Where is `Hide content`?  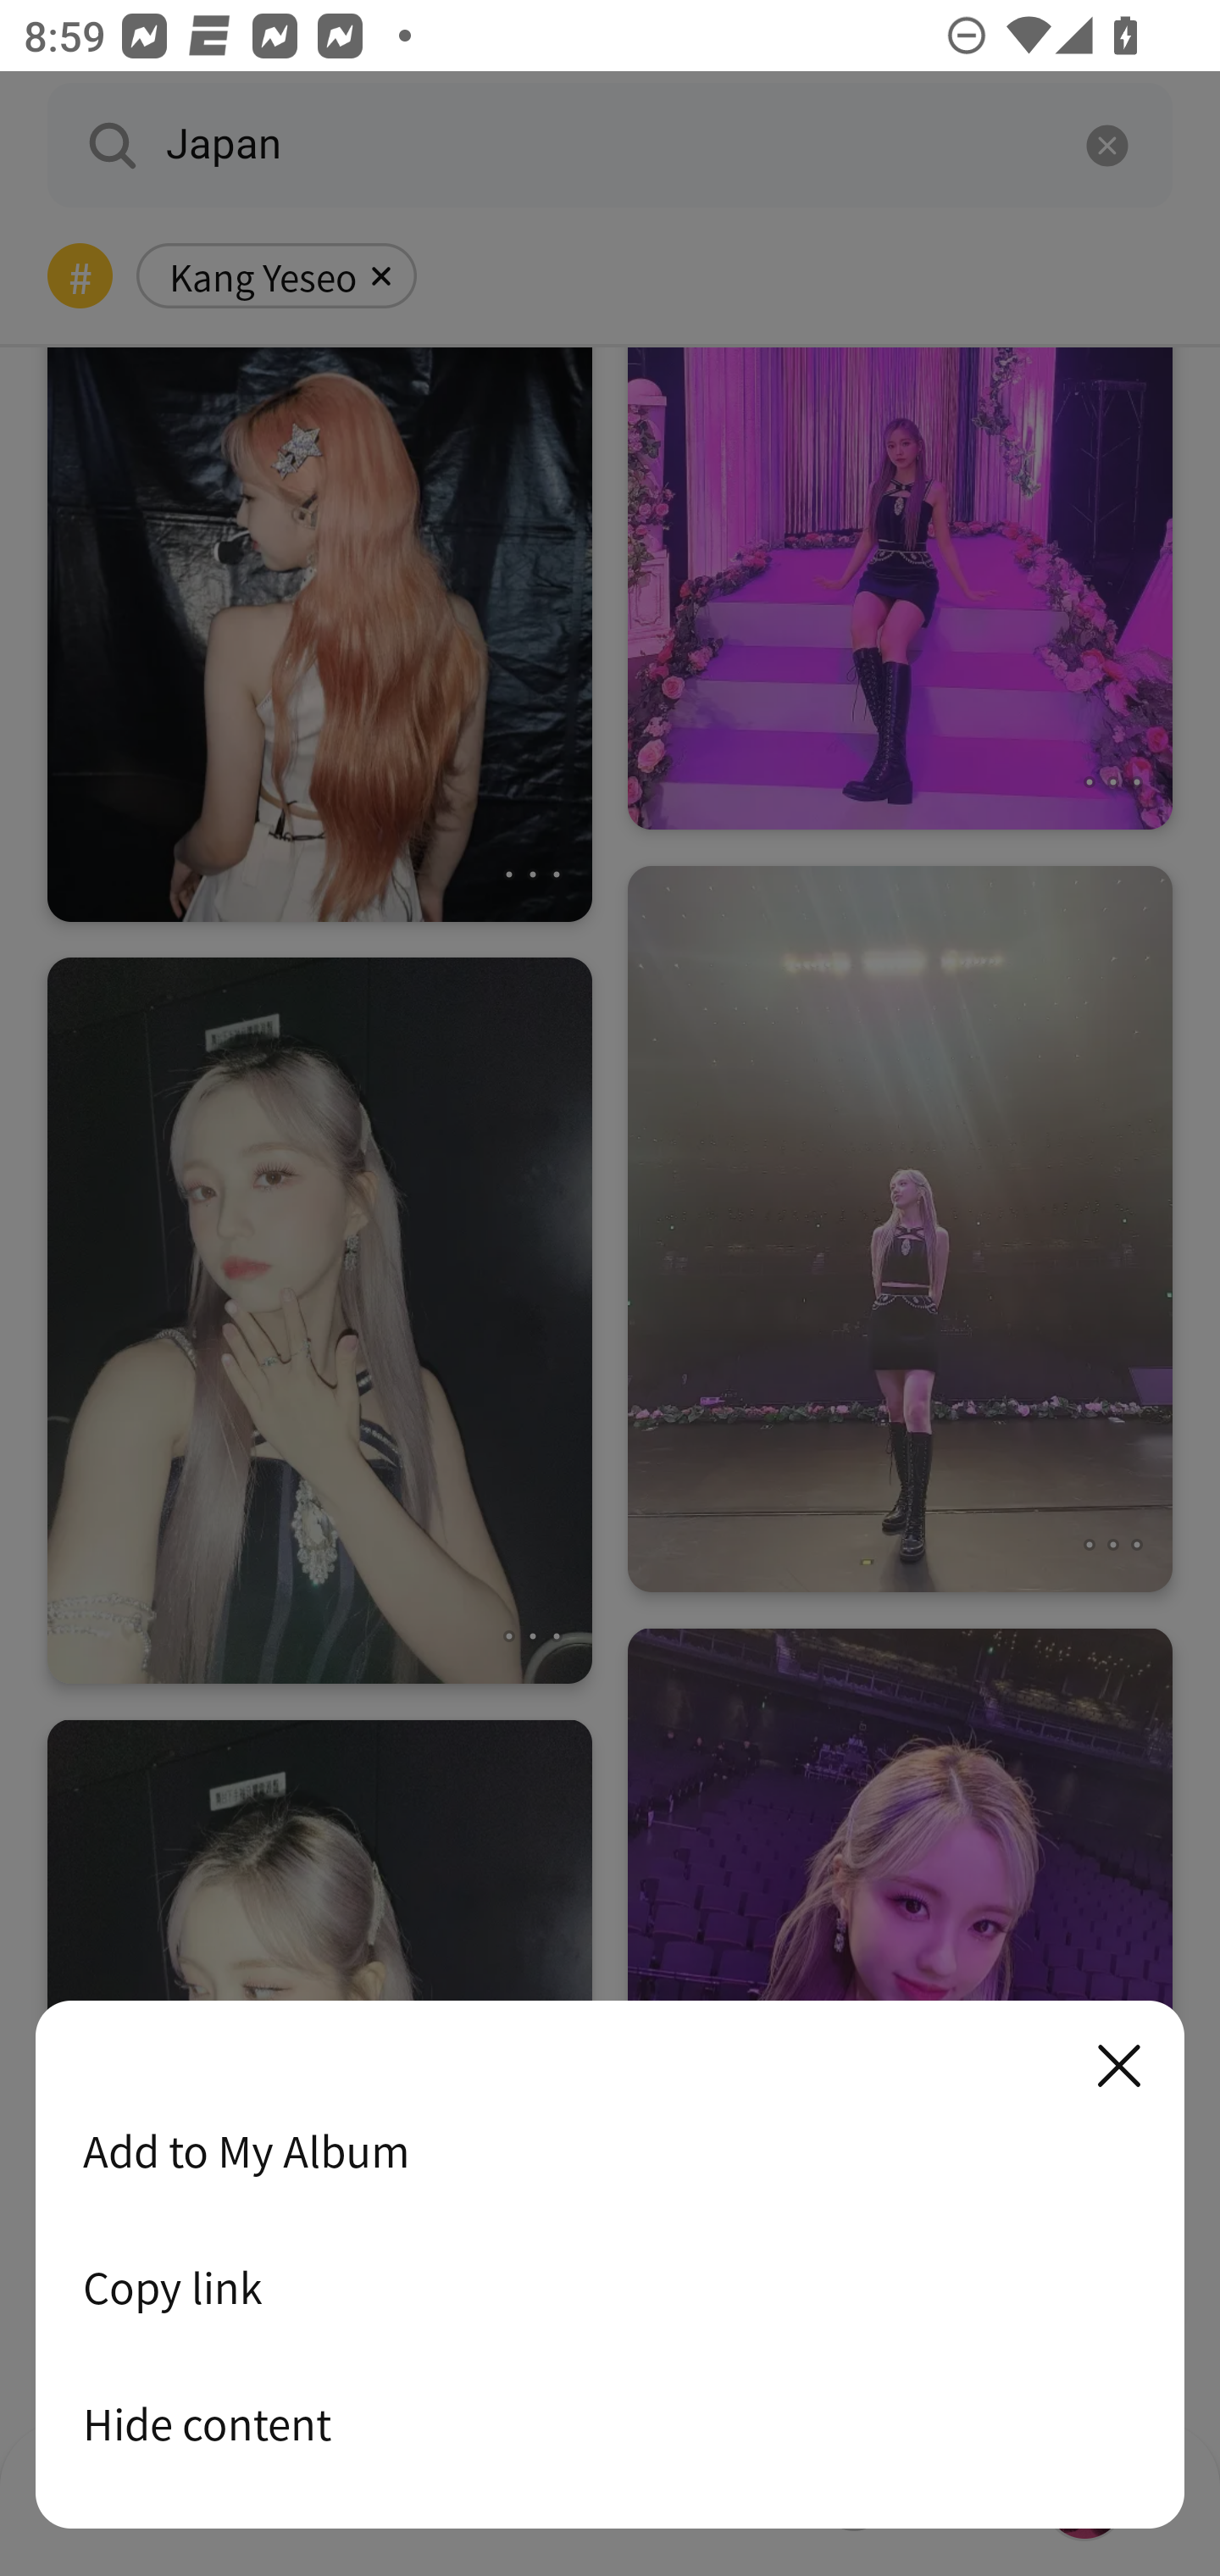
Hide content is located at coordinates (610, 2423).